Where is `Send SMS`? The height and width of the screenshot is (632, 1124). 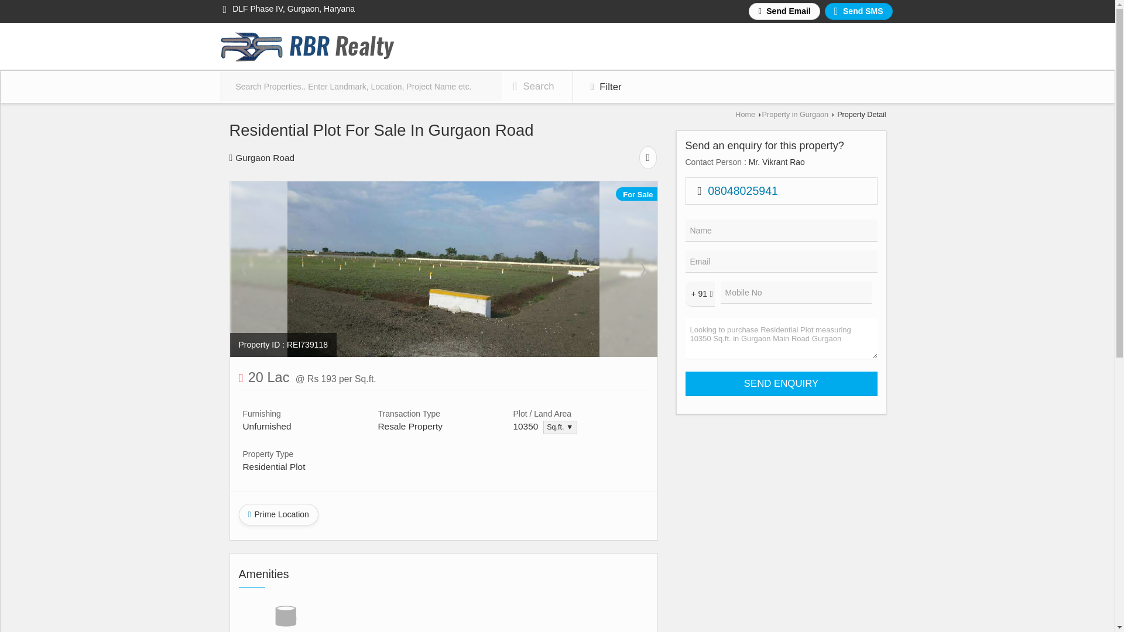
Send SMS is located at coordinates (858, 11).